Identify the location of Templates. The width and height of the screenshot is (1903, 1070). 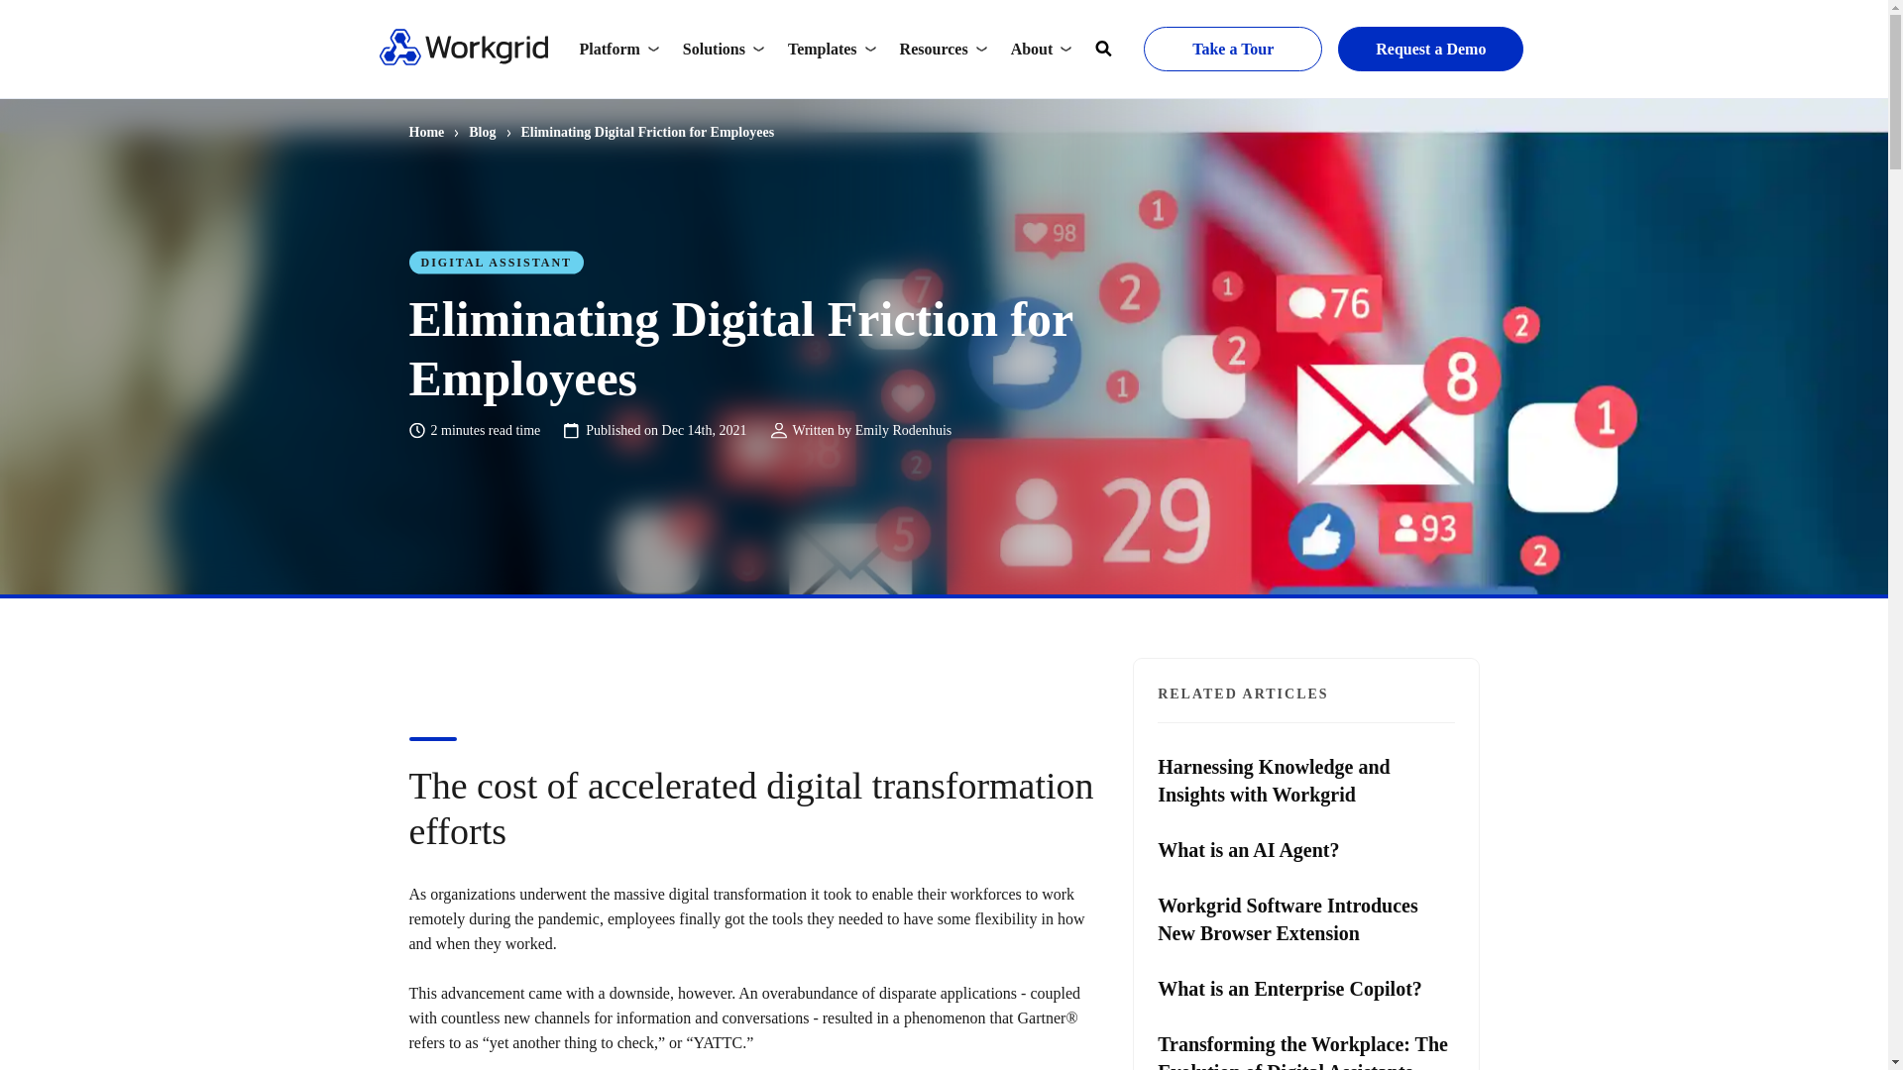
(833, 49).